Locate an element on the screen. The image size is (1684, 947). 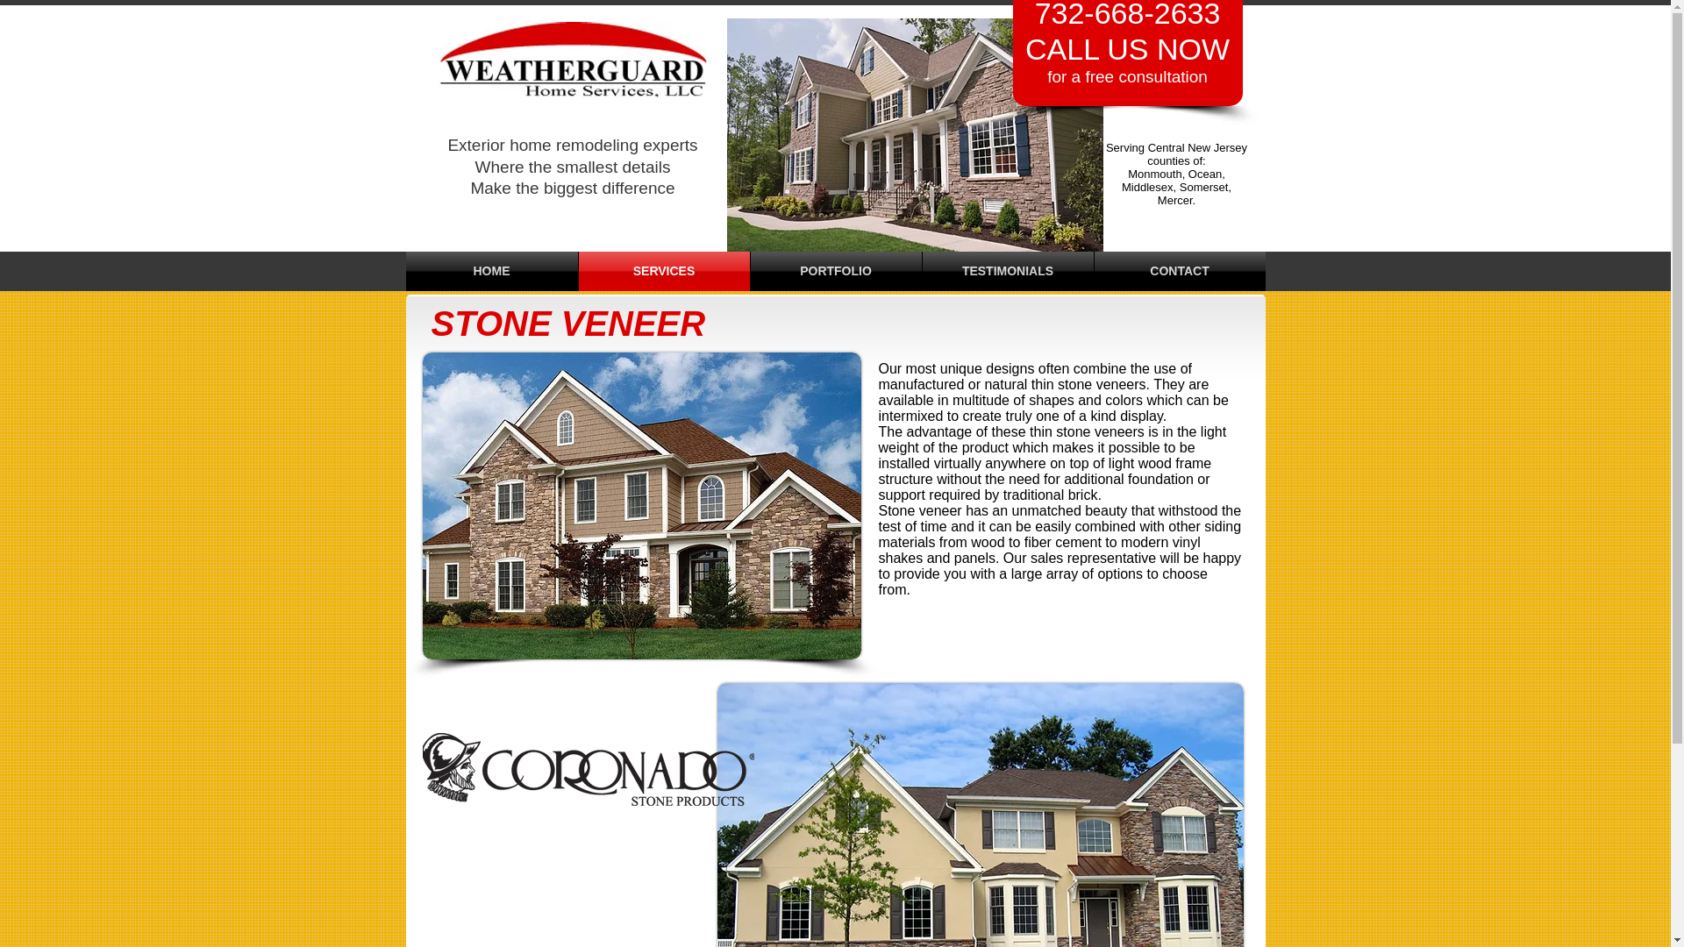
SERVICES is located at coordinates (664, 271).